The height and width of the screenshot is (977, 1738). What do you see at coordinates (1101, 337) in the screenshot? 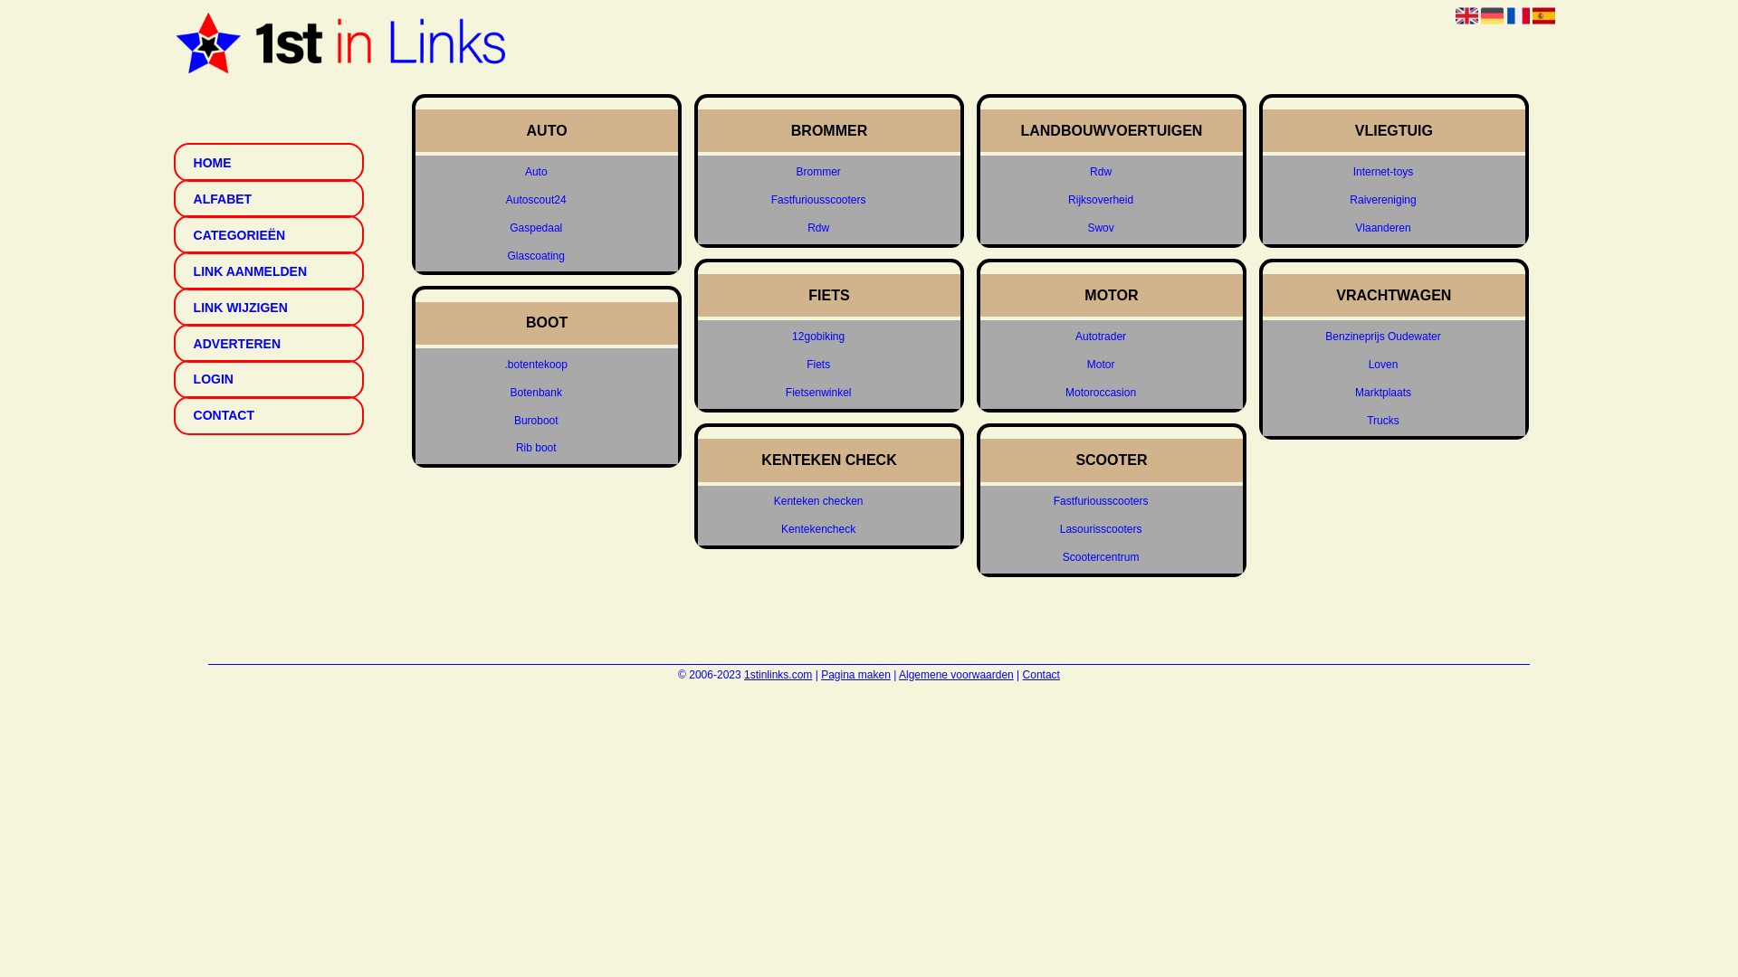
I see `Autotrader` at bounding box center [1101, 337].